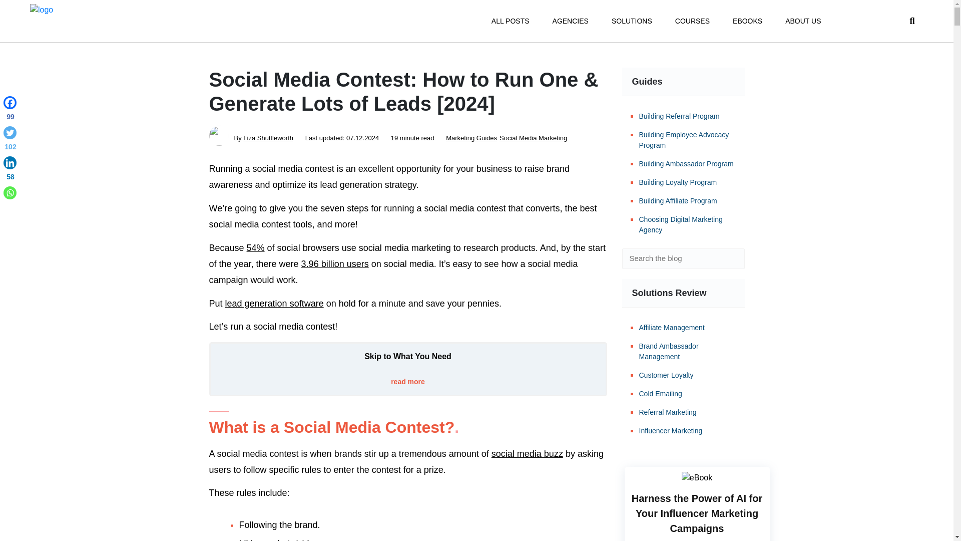  What do you see at coordinates (10, 170) in the screenshot?
I see `Linkedin` at bounding box center [10, 170].